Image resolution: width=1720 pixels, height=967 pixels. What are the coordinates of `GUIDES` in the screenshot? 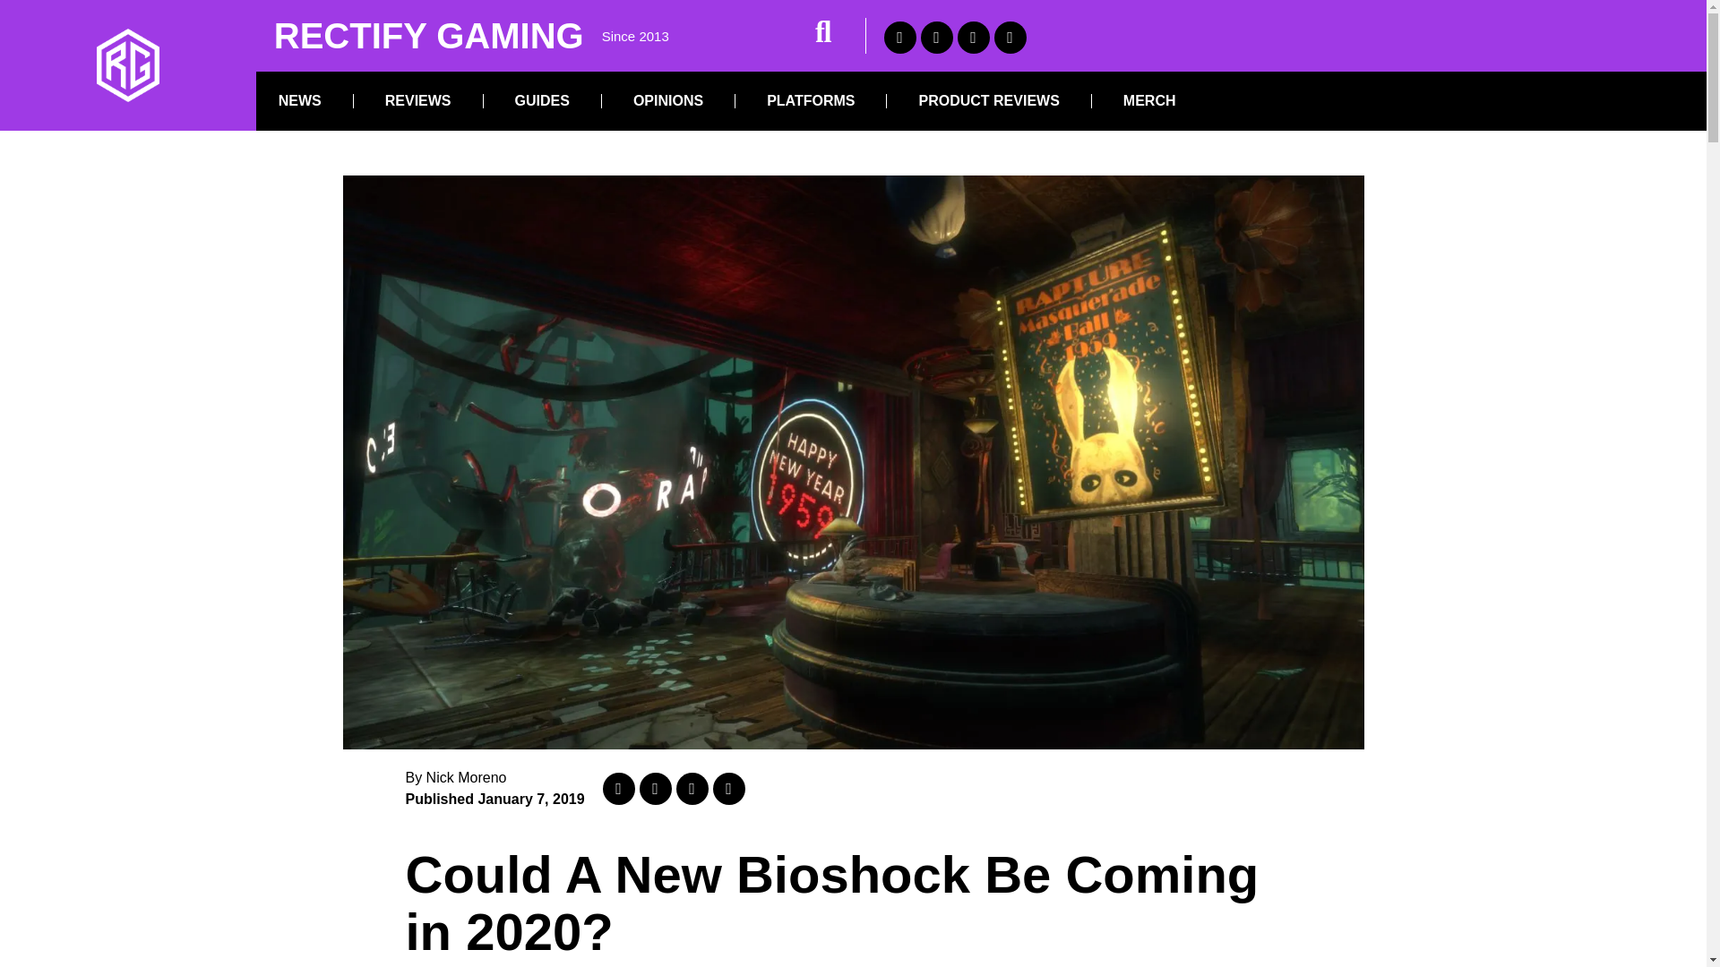 It's located at (542, 100).